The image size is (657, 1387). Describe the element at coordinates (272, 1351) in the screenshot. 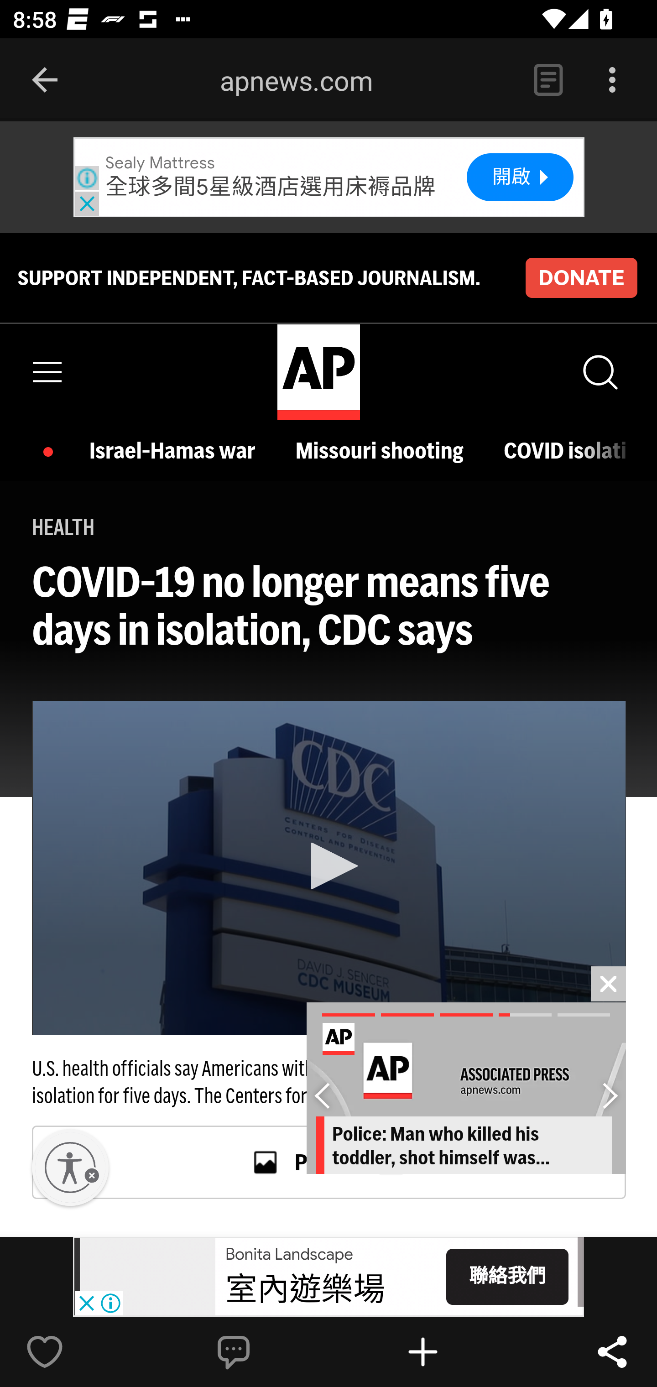

I see `Write a comment…` at that location.